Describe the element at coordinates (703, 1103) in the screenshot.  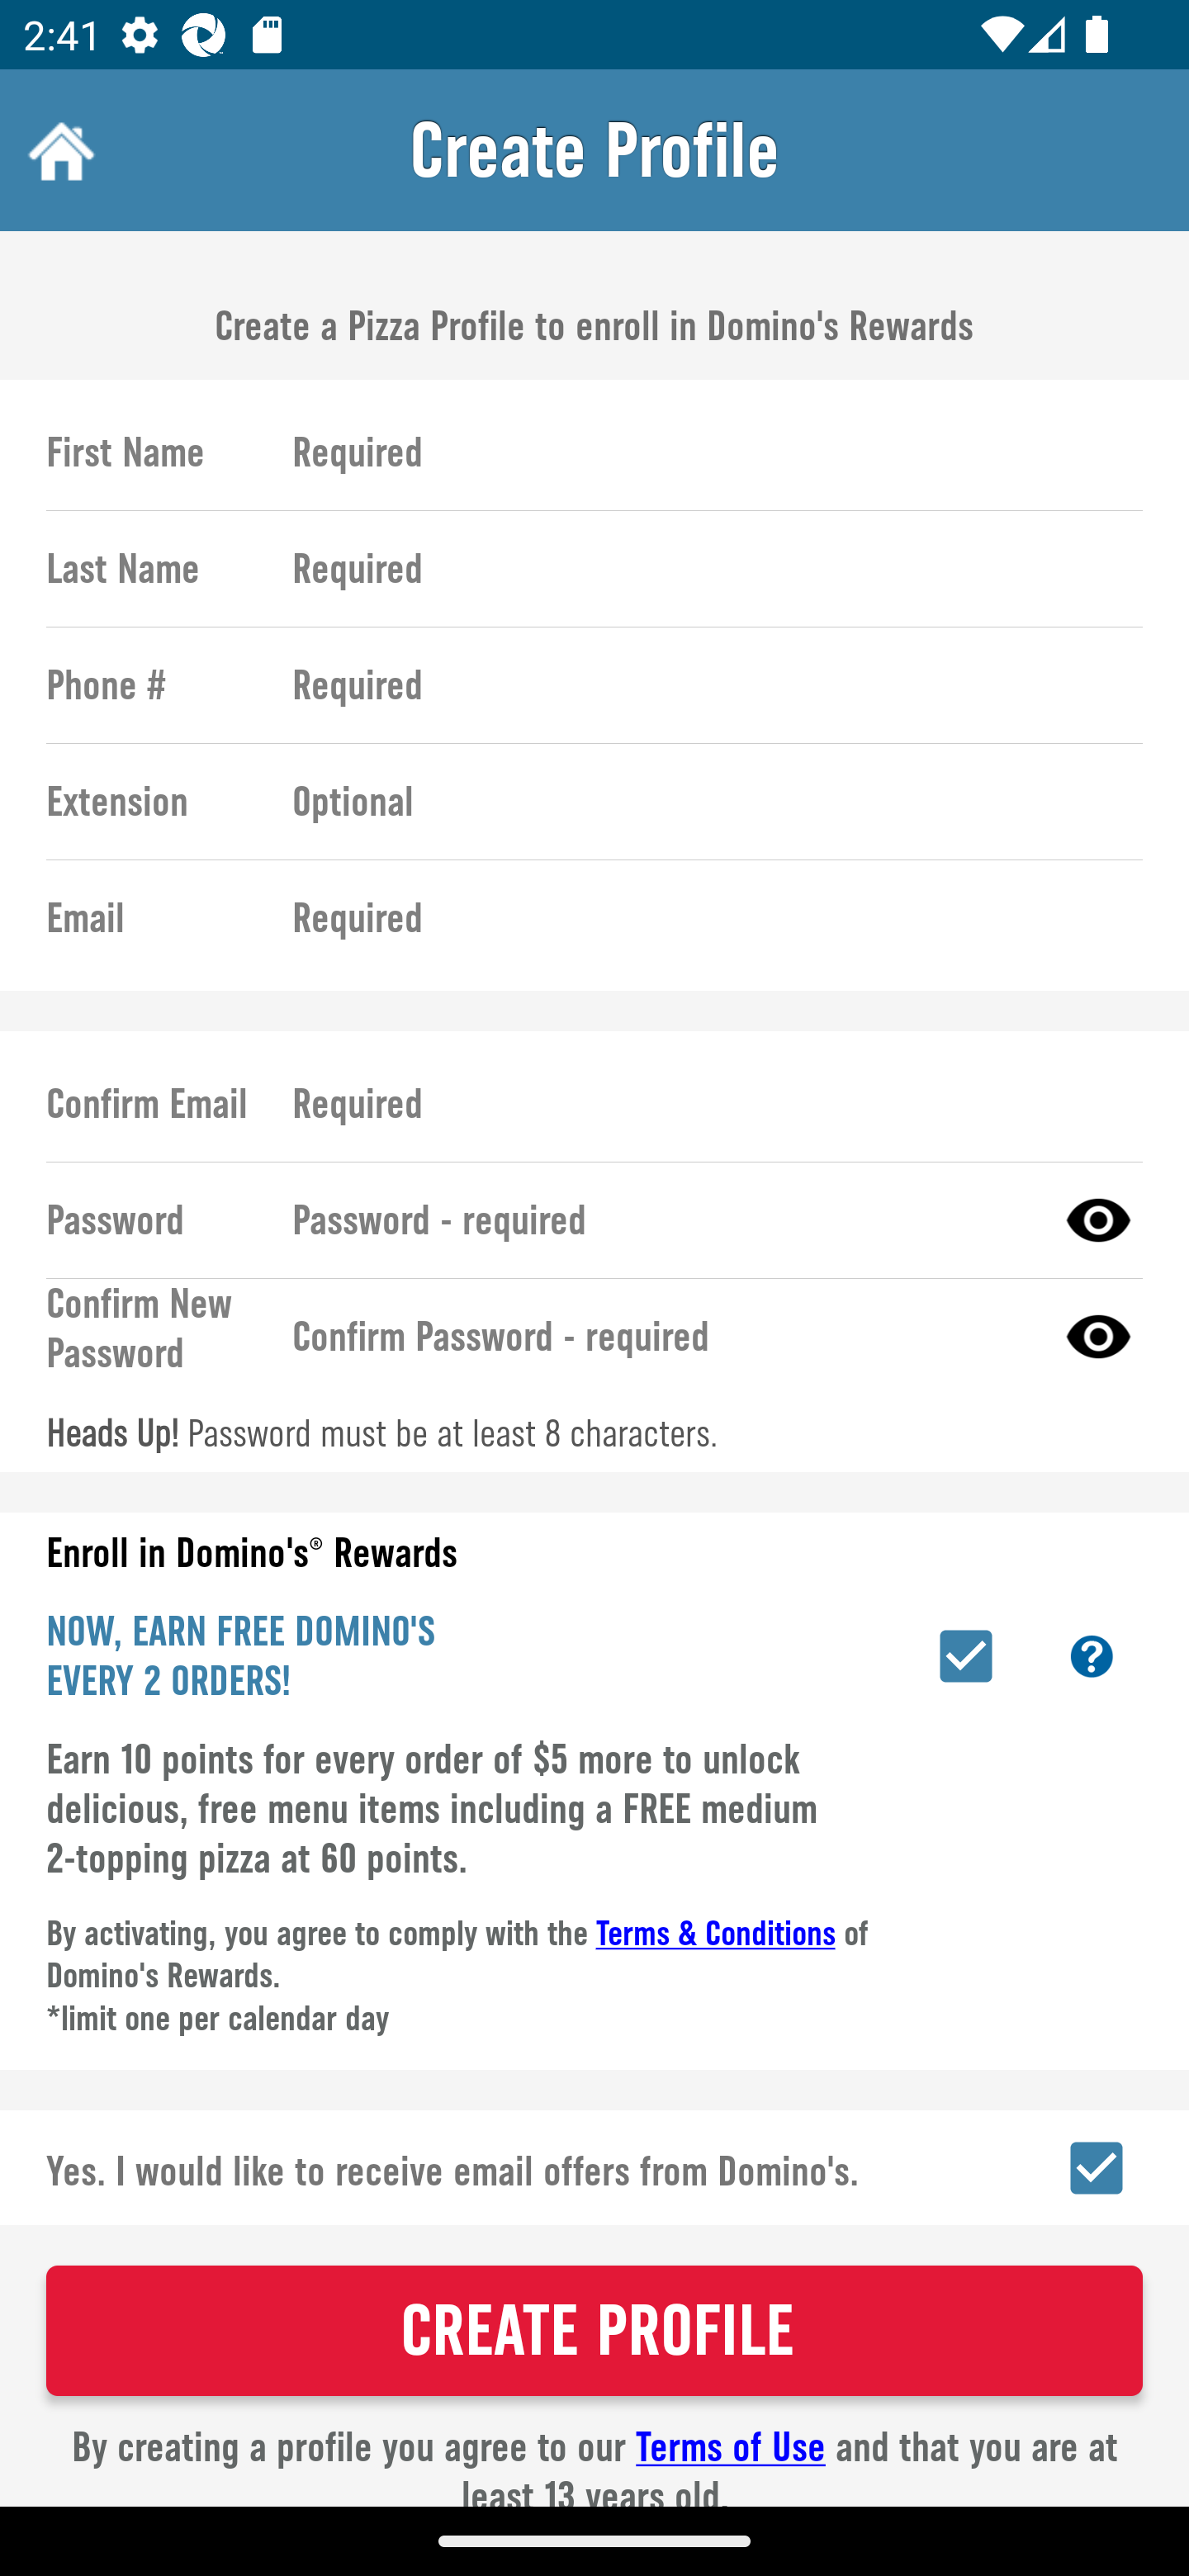
I see `Required Confirm Email Address` at that location.